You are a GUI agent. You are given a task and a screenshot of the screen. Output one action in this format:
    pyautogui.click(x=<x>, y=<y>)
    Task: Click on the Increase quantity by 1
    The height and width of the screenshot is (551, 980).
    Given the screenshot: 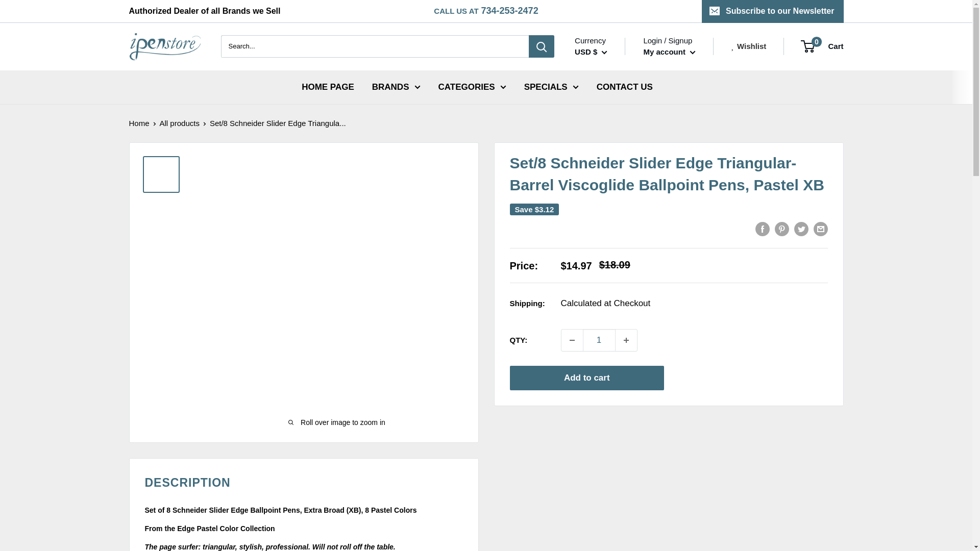 What is the action you would take?
    pyautogui.click(x=626, y=340)
    